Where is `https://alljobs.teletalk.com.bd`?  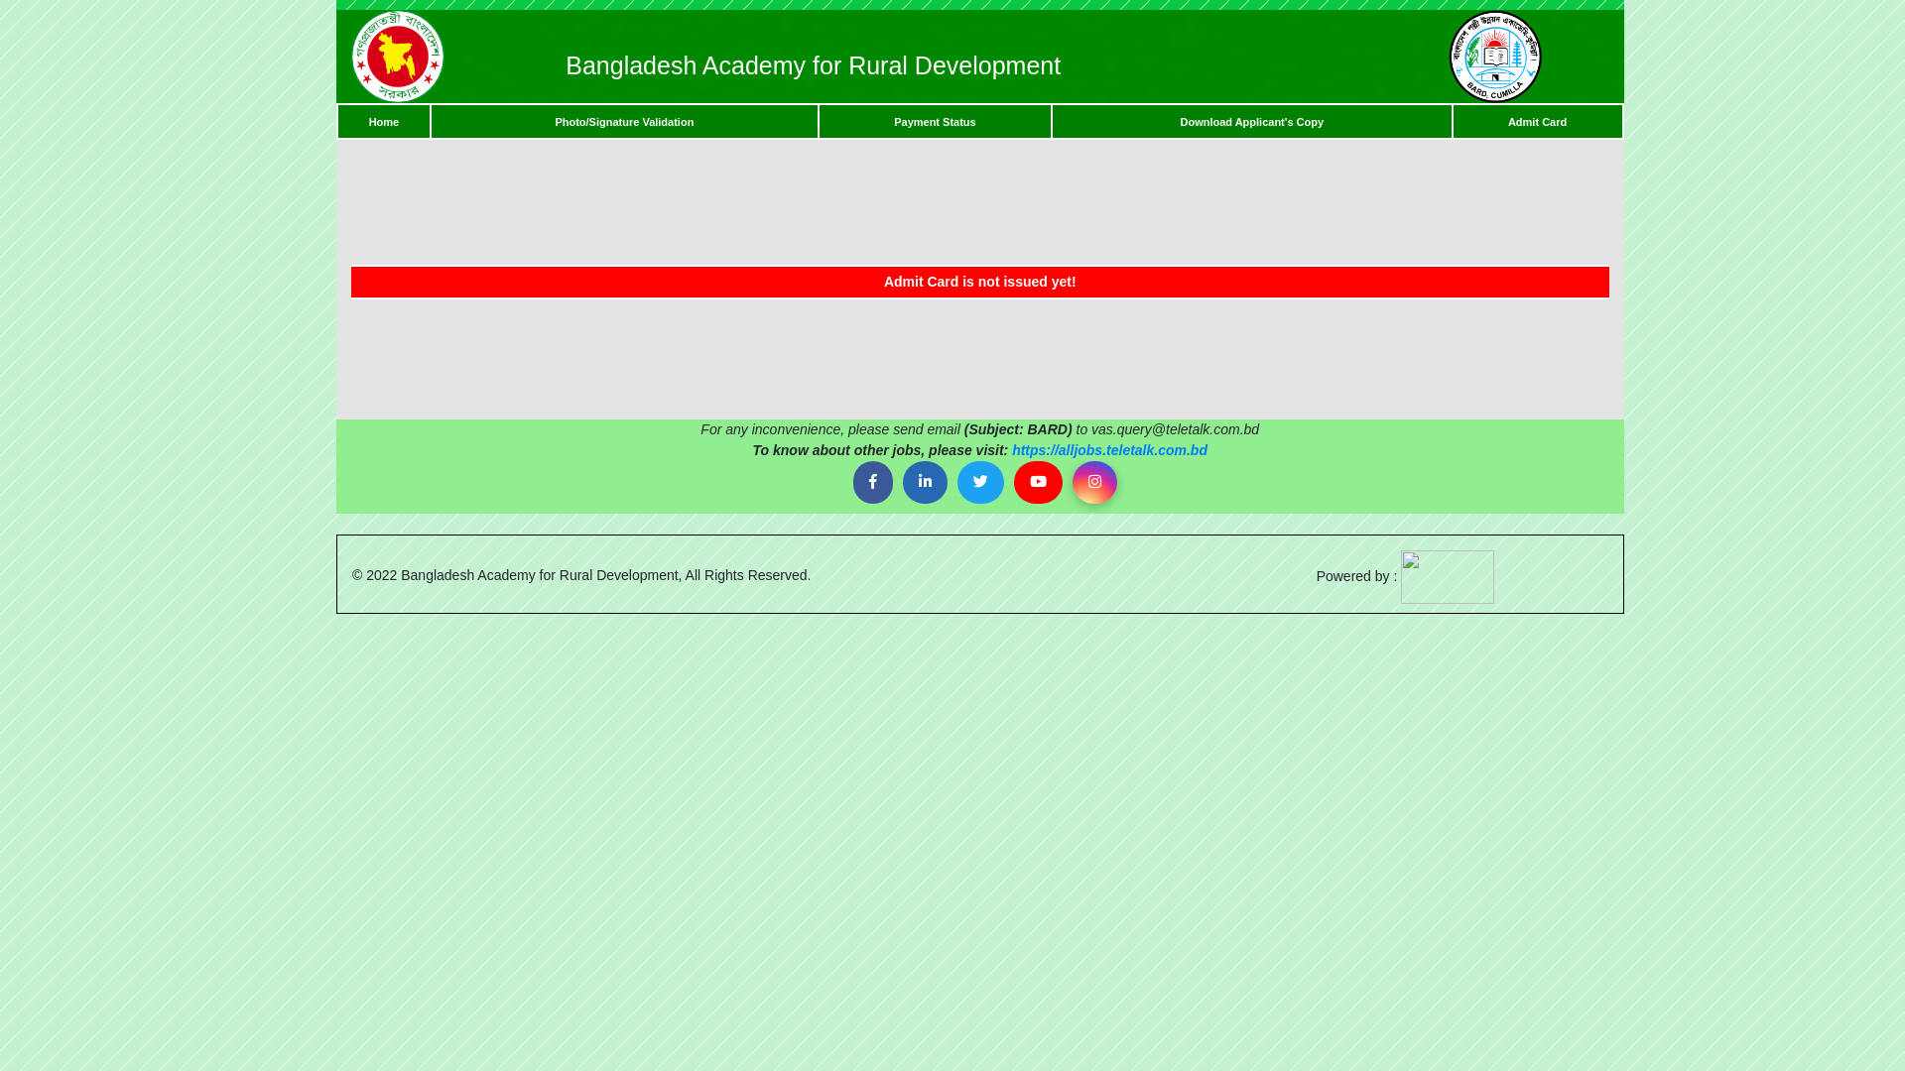 https://alljobs.teletalk.com.bd is located at coordinates (1109, 450).